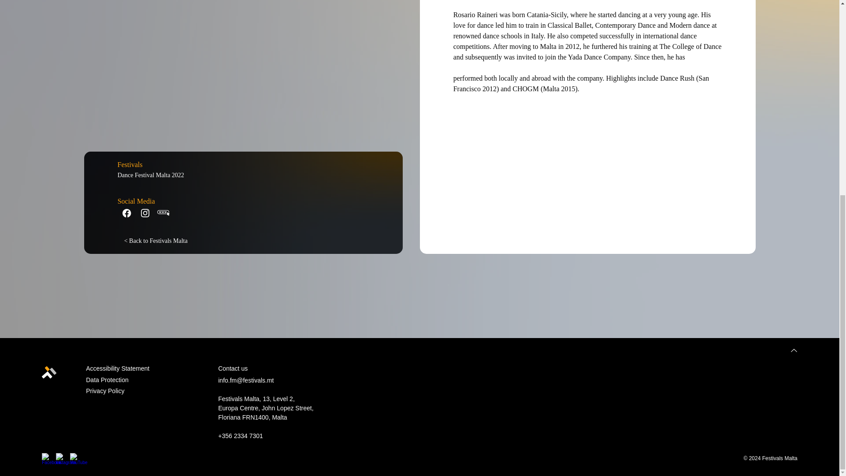 The image size is (846, 476). Describe the element at coordinates (105, 391) in the screenshot. I see `Privacy Policy` at that location.